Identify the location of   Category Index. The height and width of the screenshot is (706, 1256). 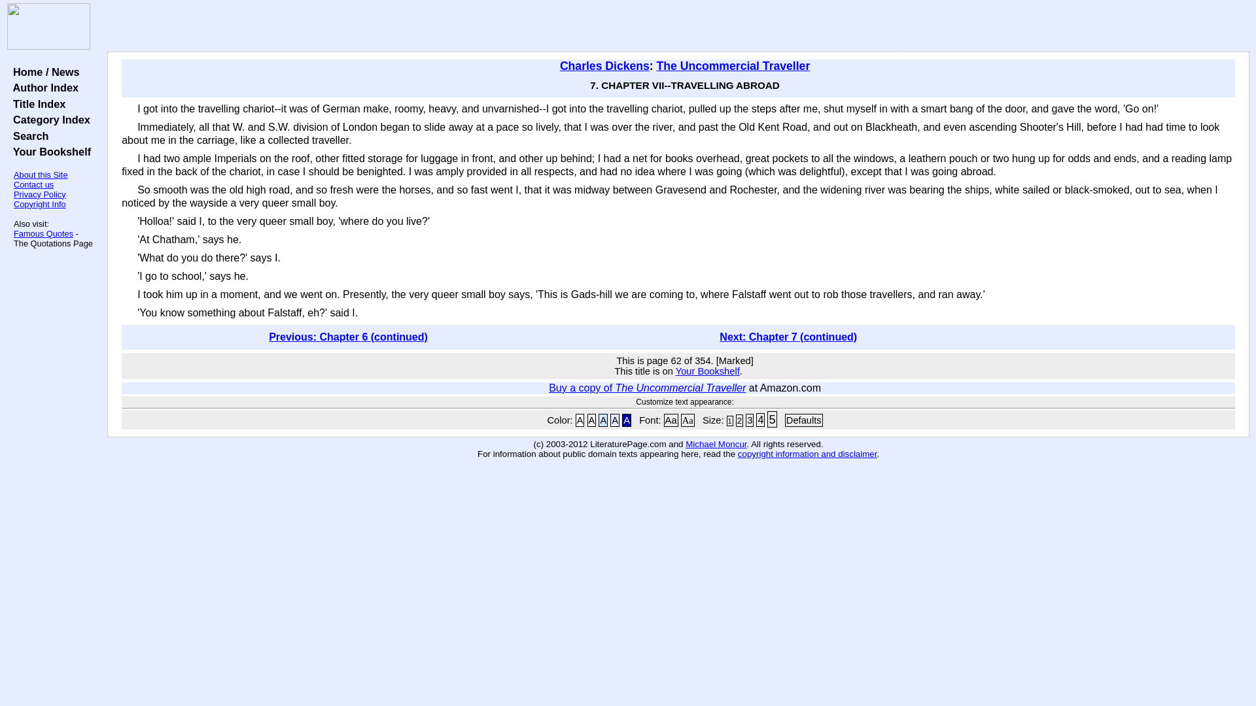
(48, 119).